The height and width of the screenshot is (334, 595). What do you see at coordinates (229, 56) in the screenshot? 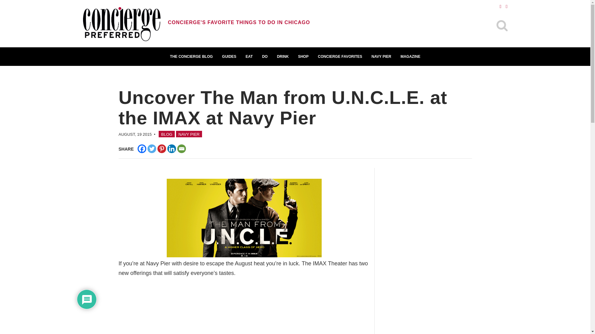
I see `GUIDES` at bounding box center [229, 56].